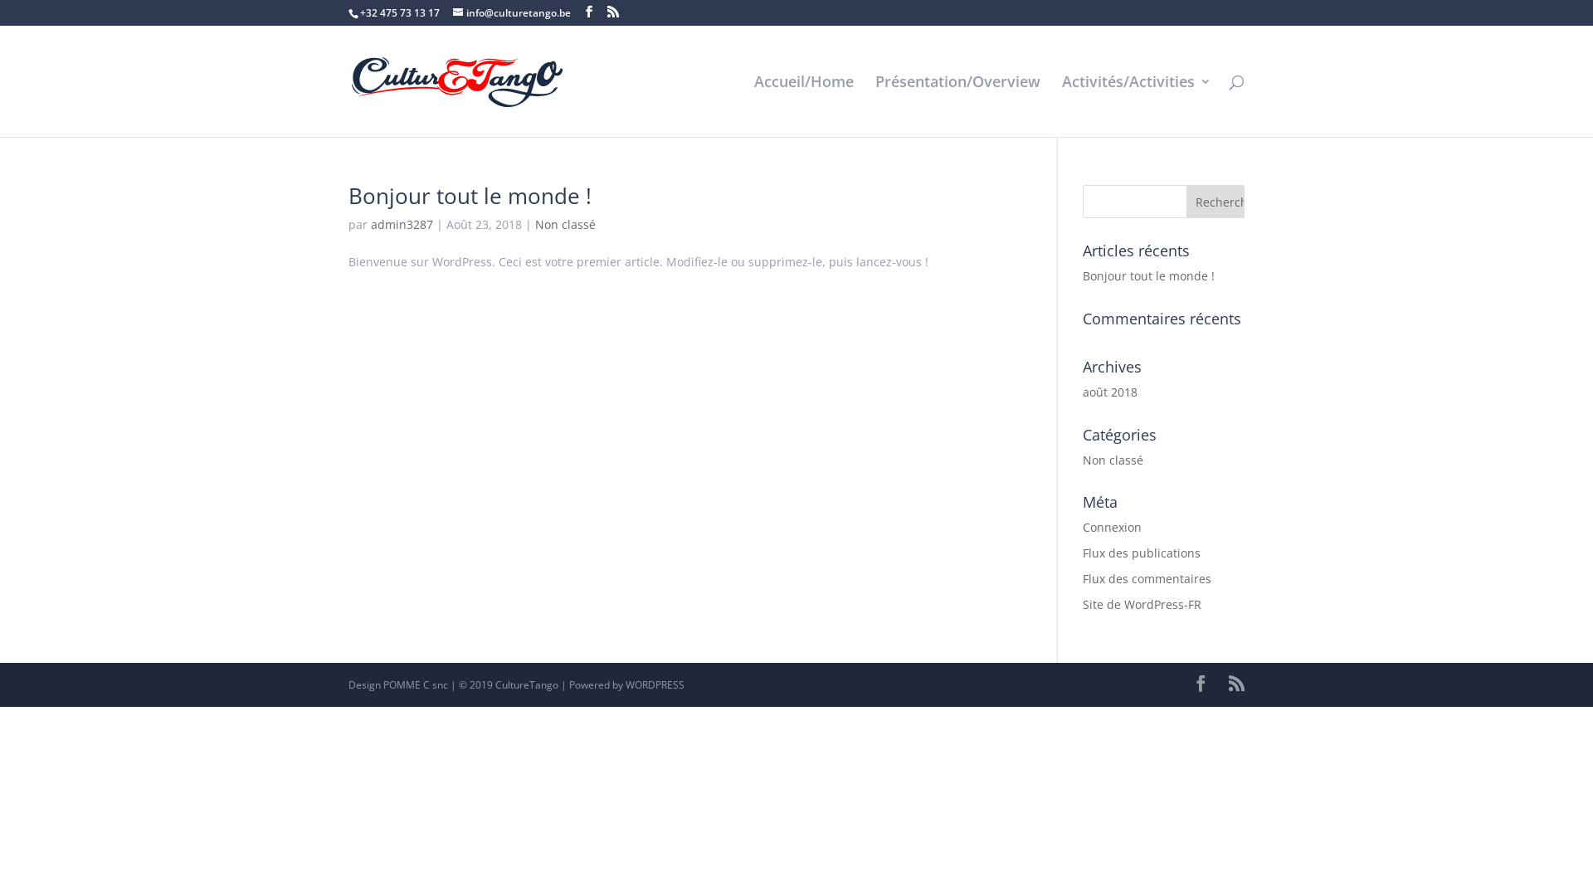 The width and height of the screenshot is (1593, 896). What do you see at coordinates (470, 196) in the screenshot?
I see `Bonjour tout le monde !` at bounding box center [470, 196].